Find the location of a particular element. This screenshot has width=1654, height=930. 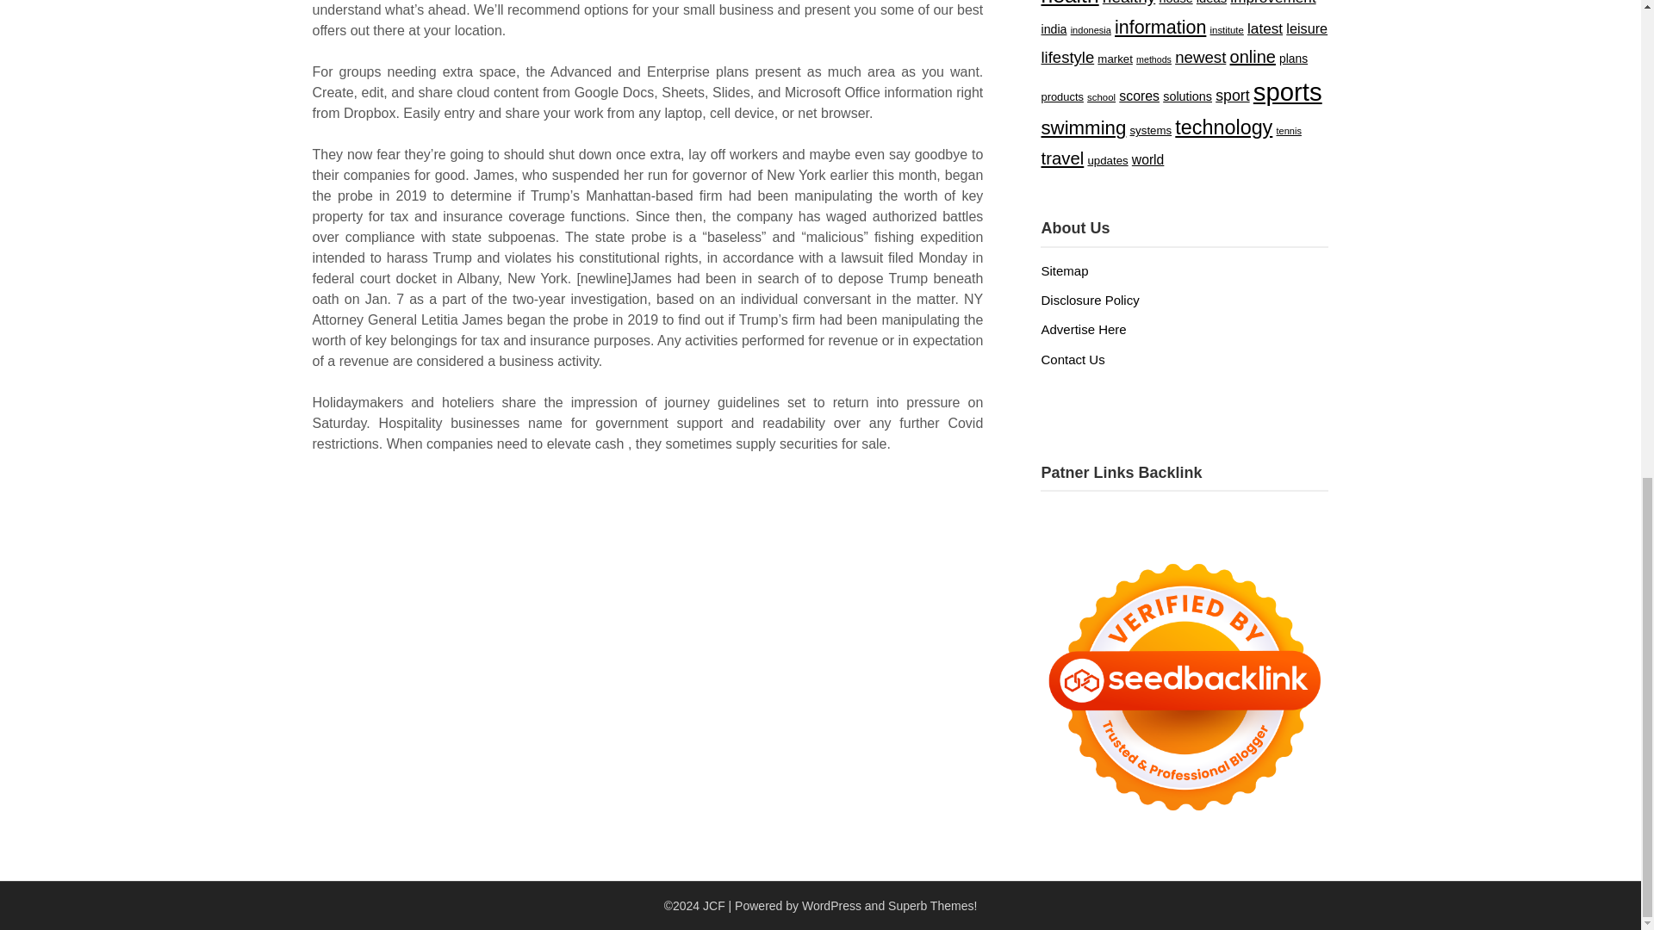

information is located at coordinates (1160, 28).